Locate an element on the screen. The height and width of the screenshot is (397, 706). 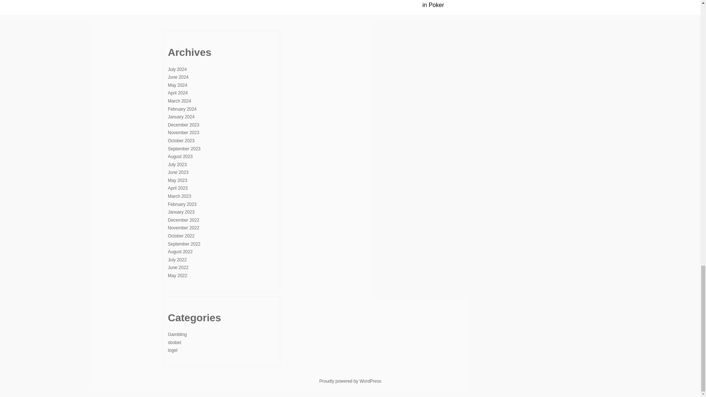
June 2023 is located at coordinates (178, 172).